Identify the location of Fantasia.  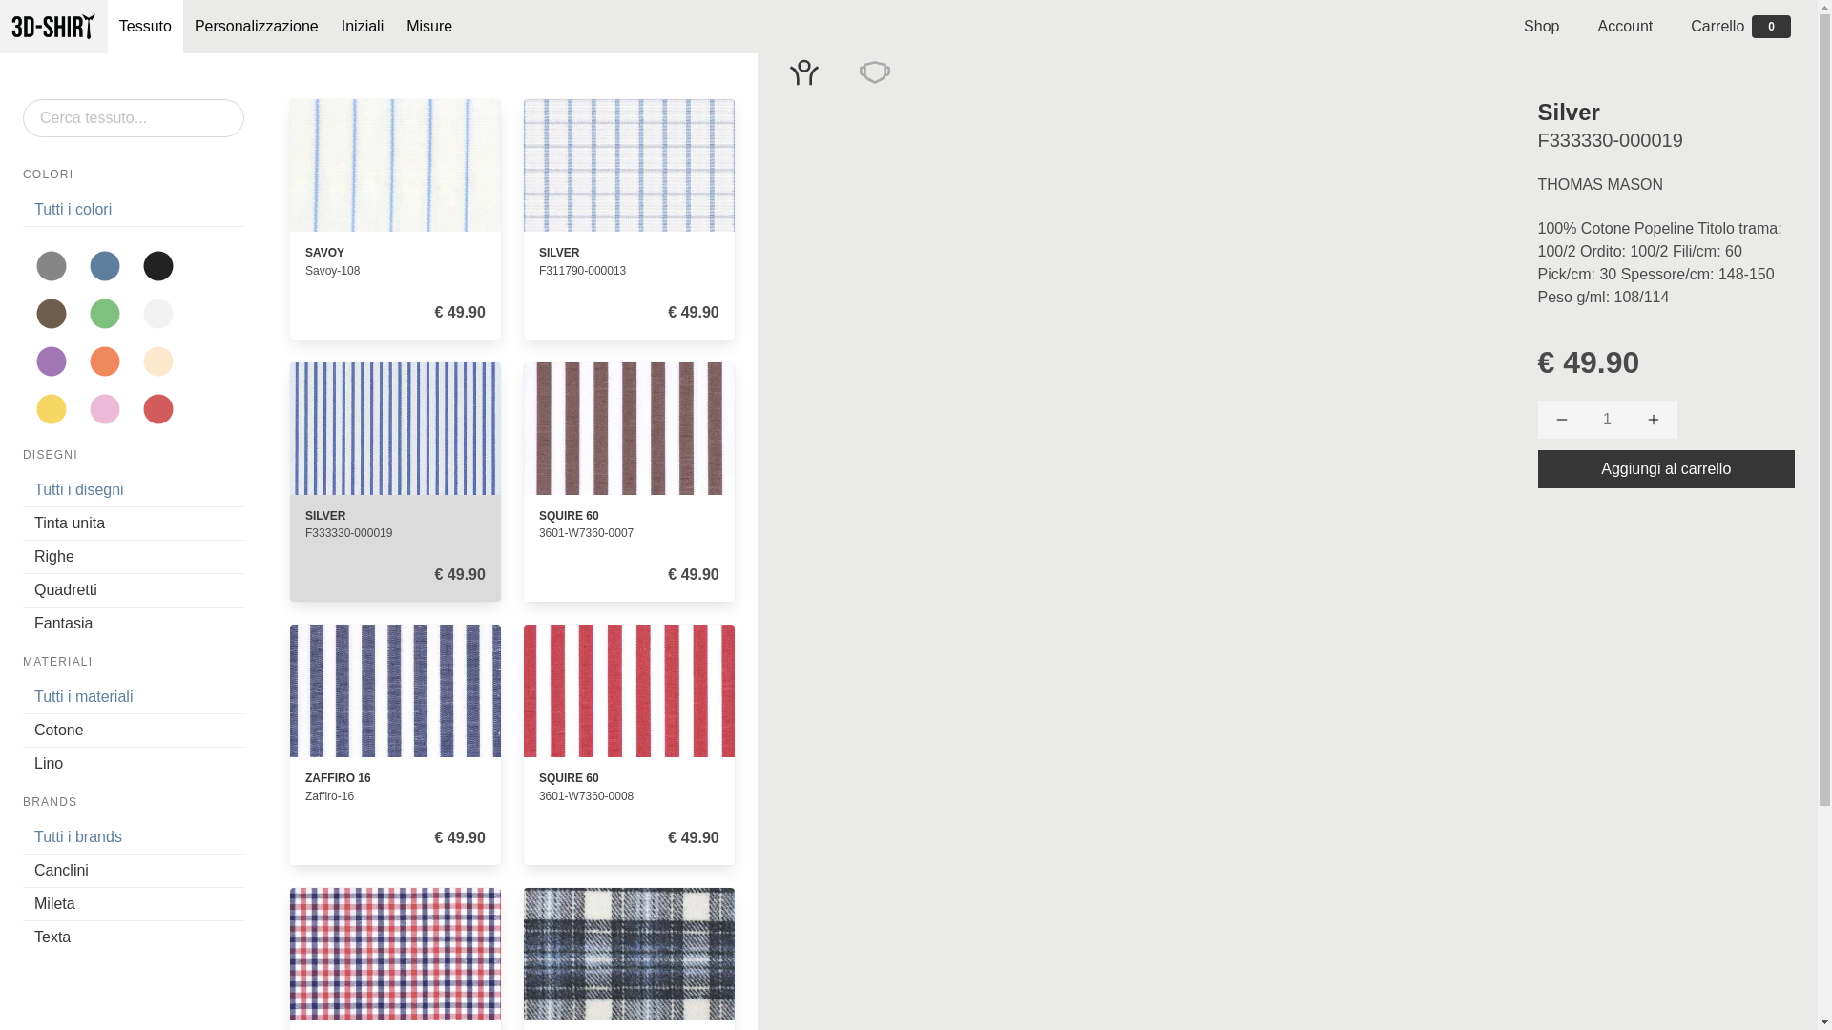
(134, 624).